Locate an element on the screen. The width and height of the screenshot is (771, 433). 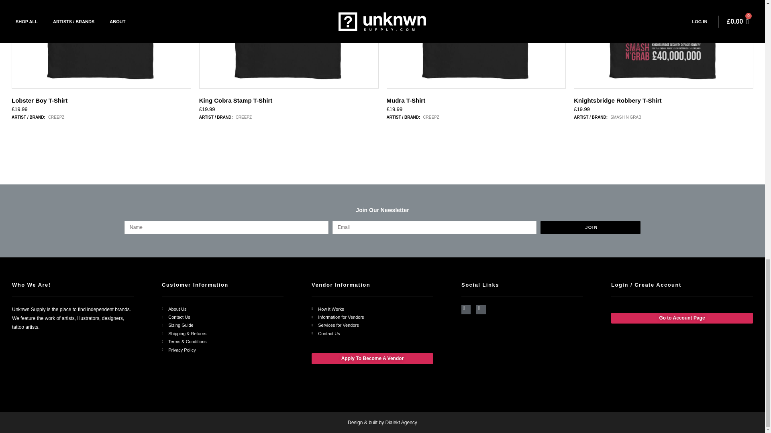
King Cobra Stamp T-Shirt is located at coordinates (289, 44).